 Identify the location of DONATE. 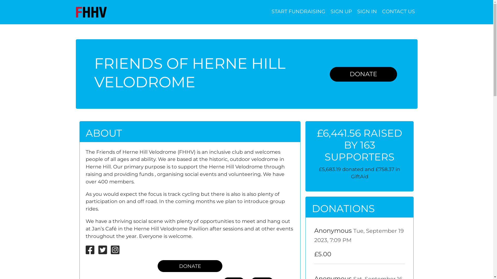
(363, 74).